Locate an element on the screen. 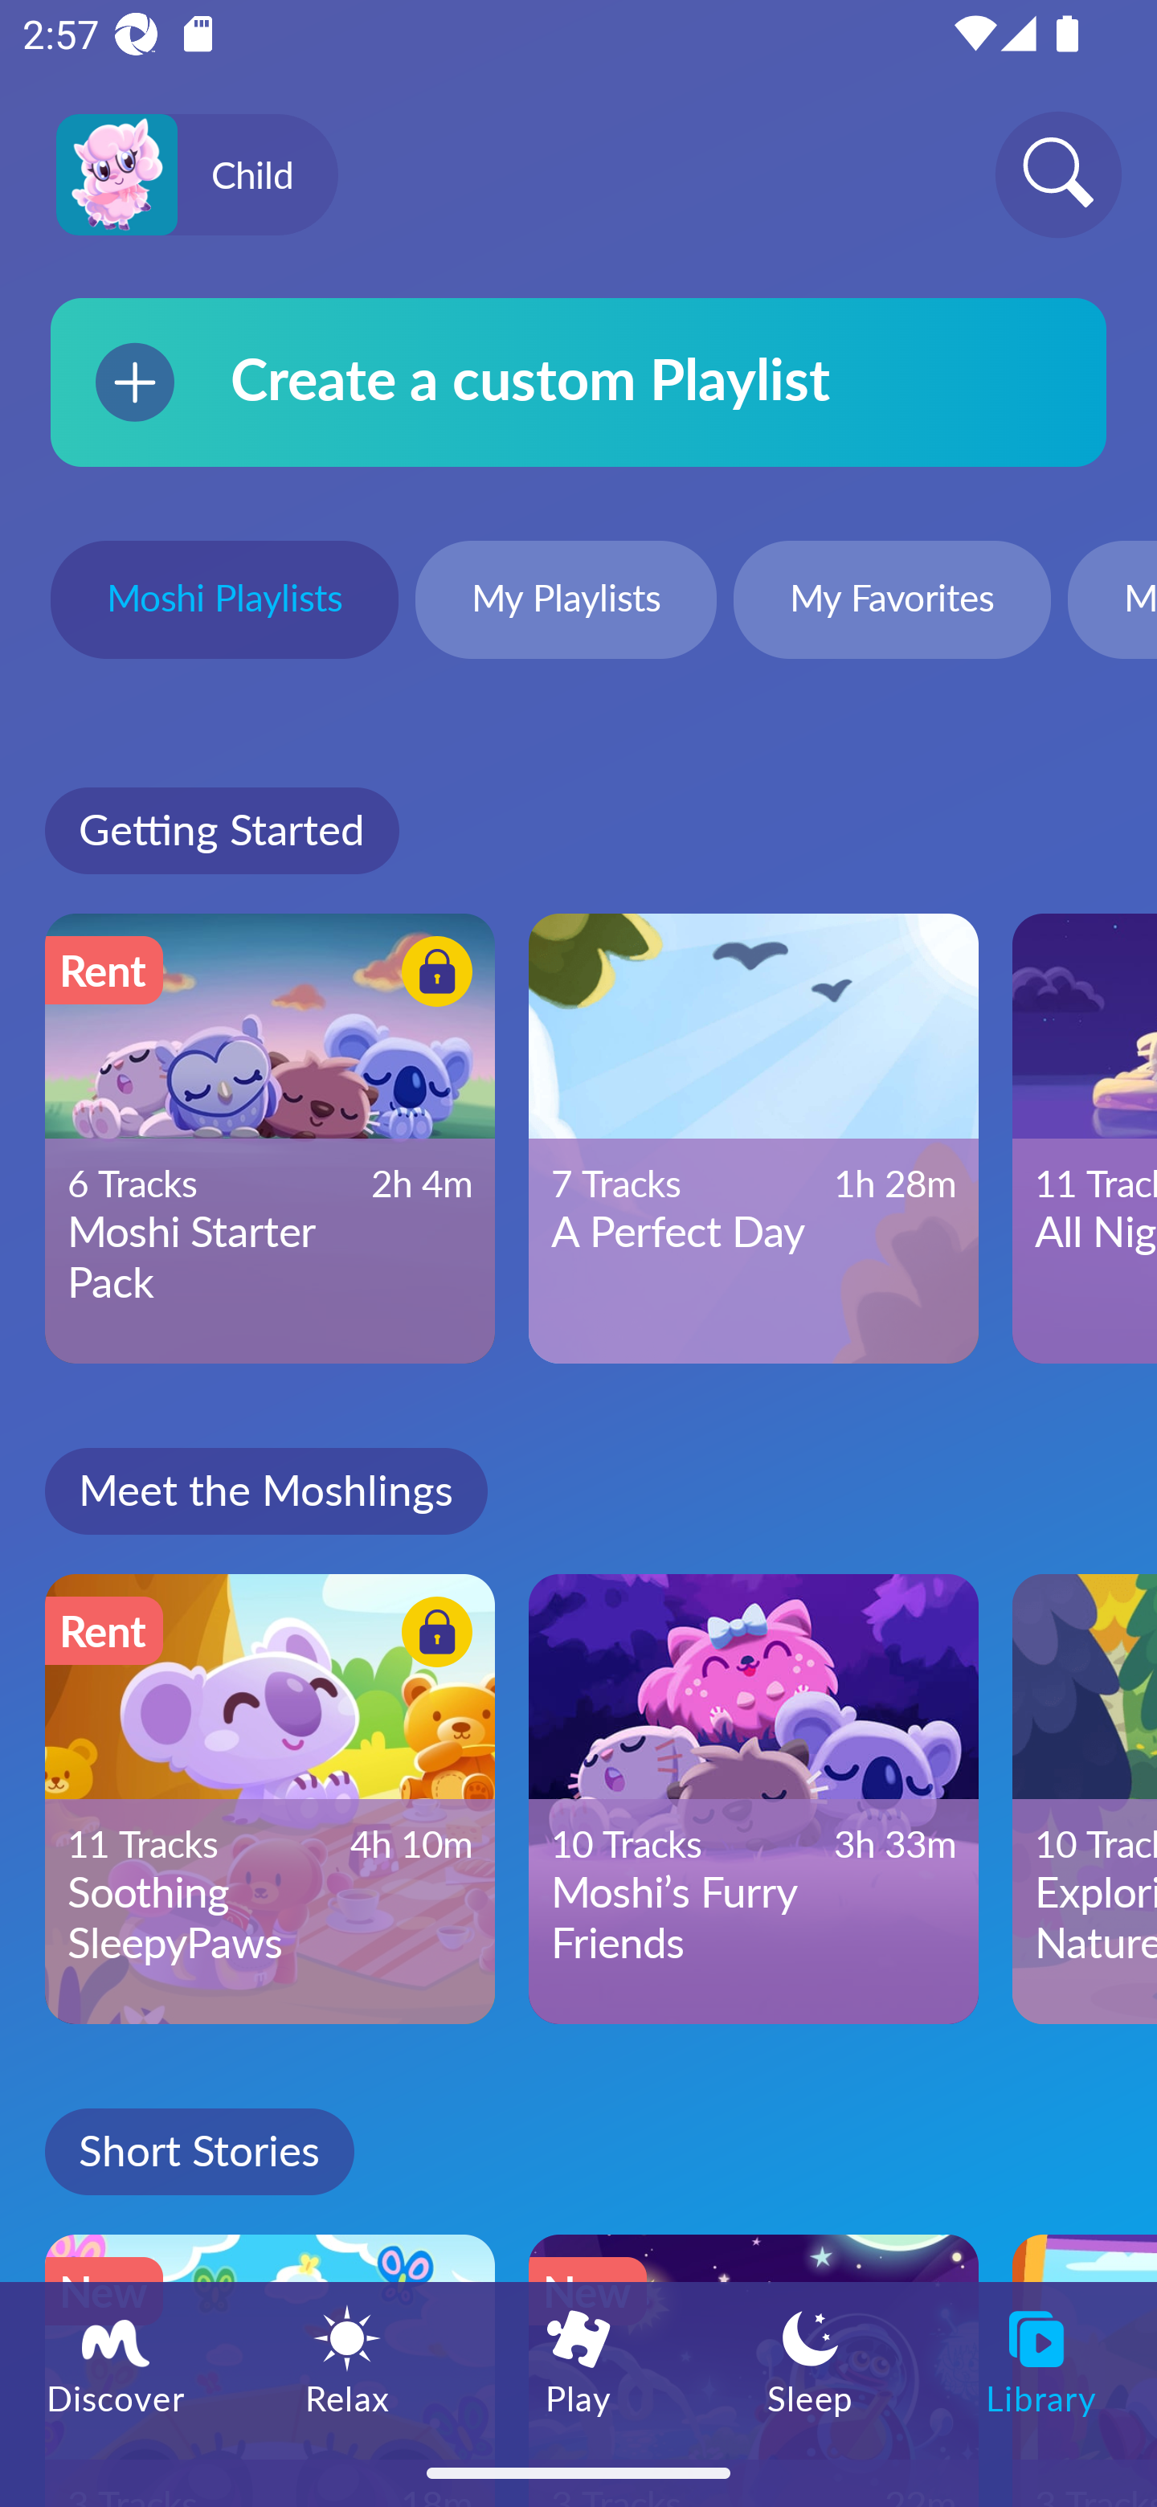 The width and height of the screenshot is (1157, 2507). Button is located at coordinates (432, 975).